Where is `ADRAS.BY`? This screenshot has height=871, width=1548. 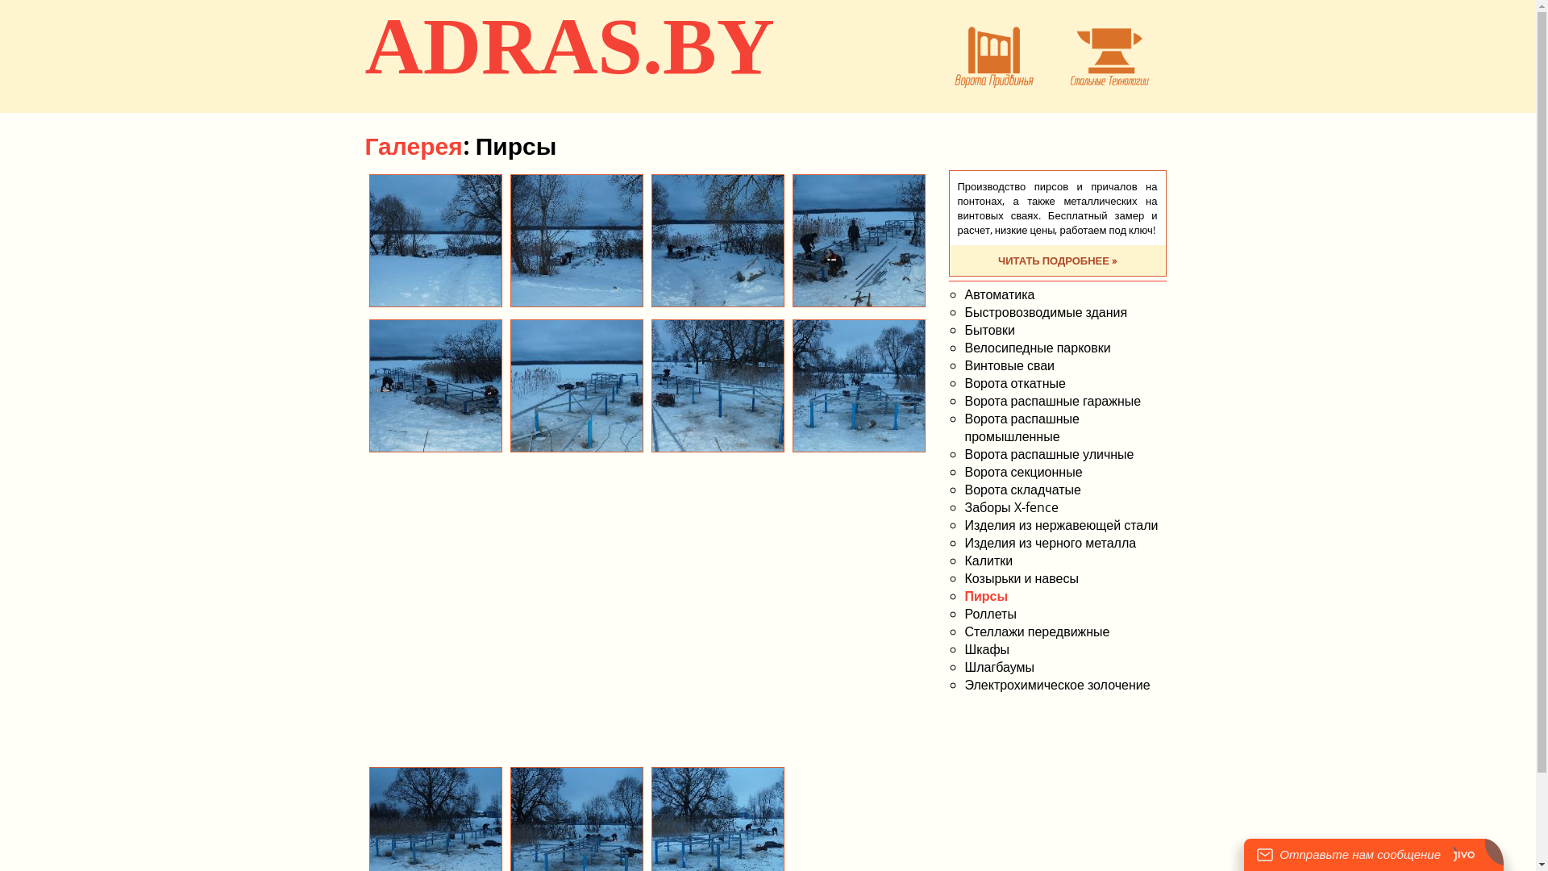 ADRAS.BY is located at coordinates (569, 47).